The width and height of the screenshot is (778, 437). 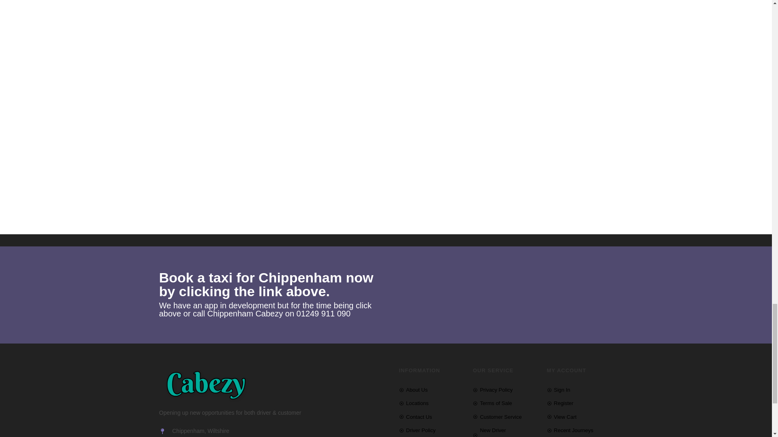 I want to click on New Driver Opportunities, so click(x=506, y=431).